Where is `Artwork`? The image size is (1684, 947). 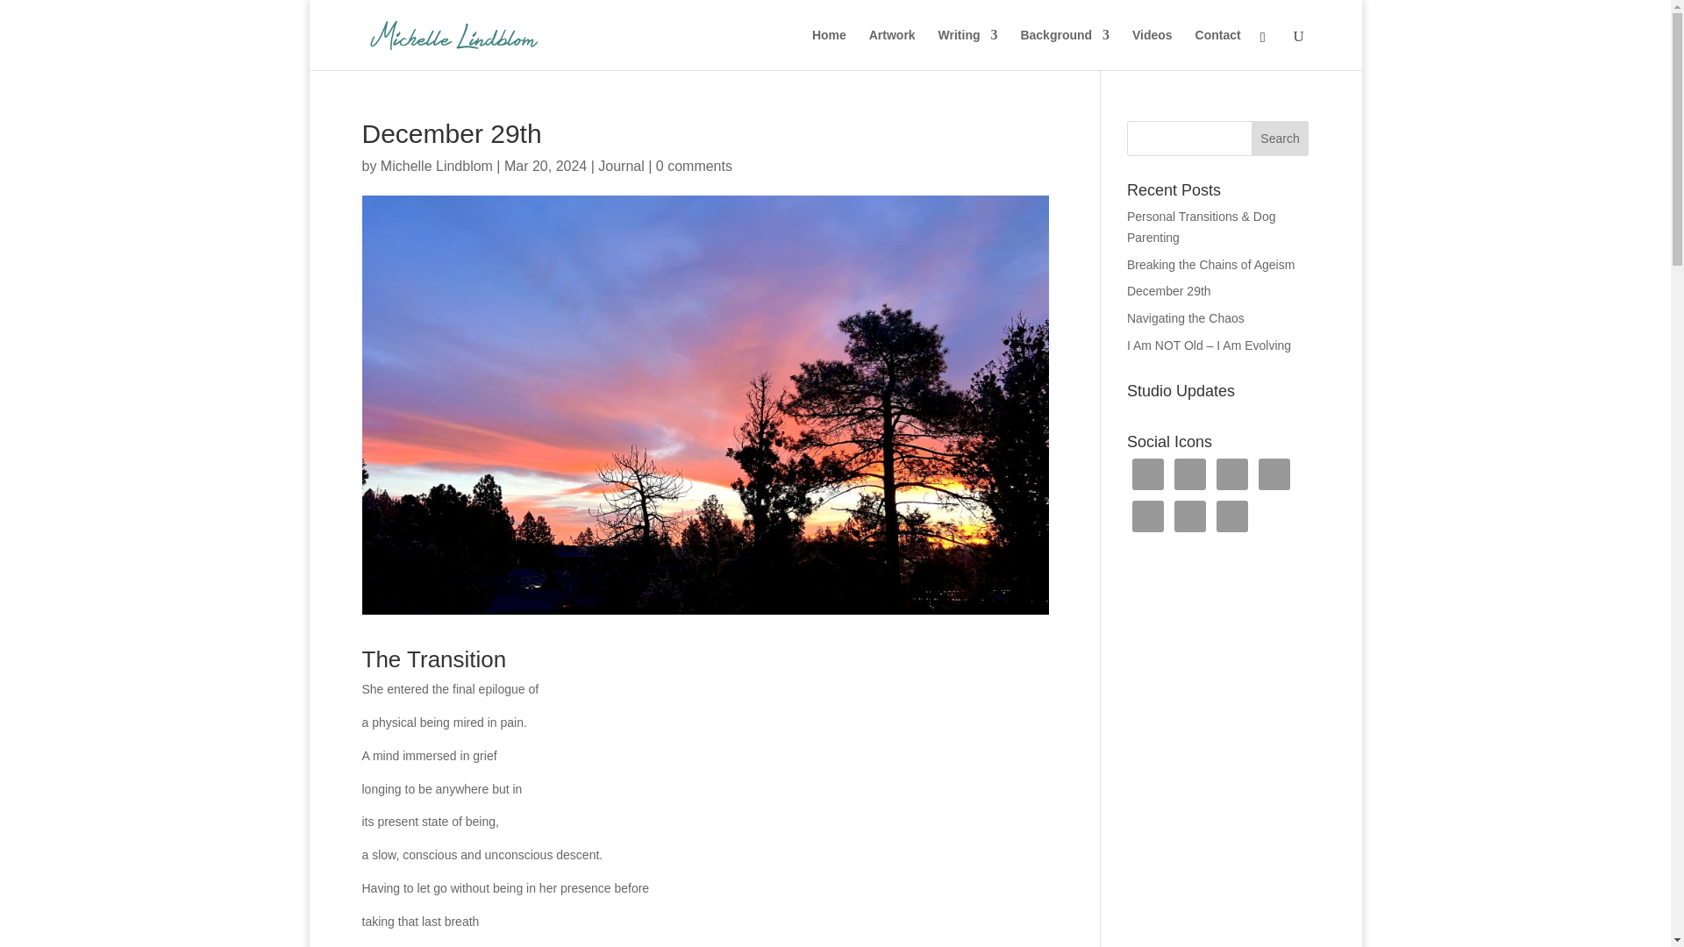
Artwork is located at coordinates (892, 49).